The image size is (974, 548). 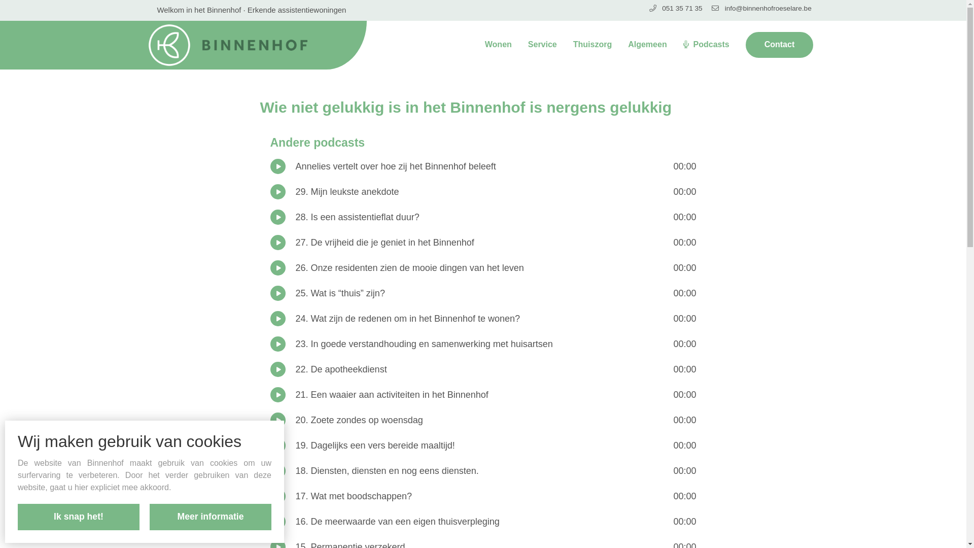 What do you see at coordinates (483, 522) in the screenshot?
I see `16. De meerwaarde van een eigen thuisverpleging
00:00` at bounding box center [483, 522].